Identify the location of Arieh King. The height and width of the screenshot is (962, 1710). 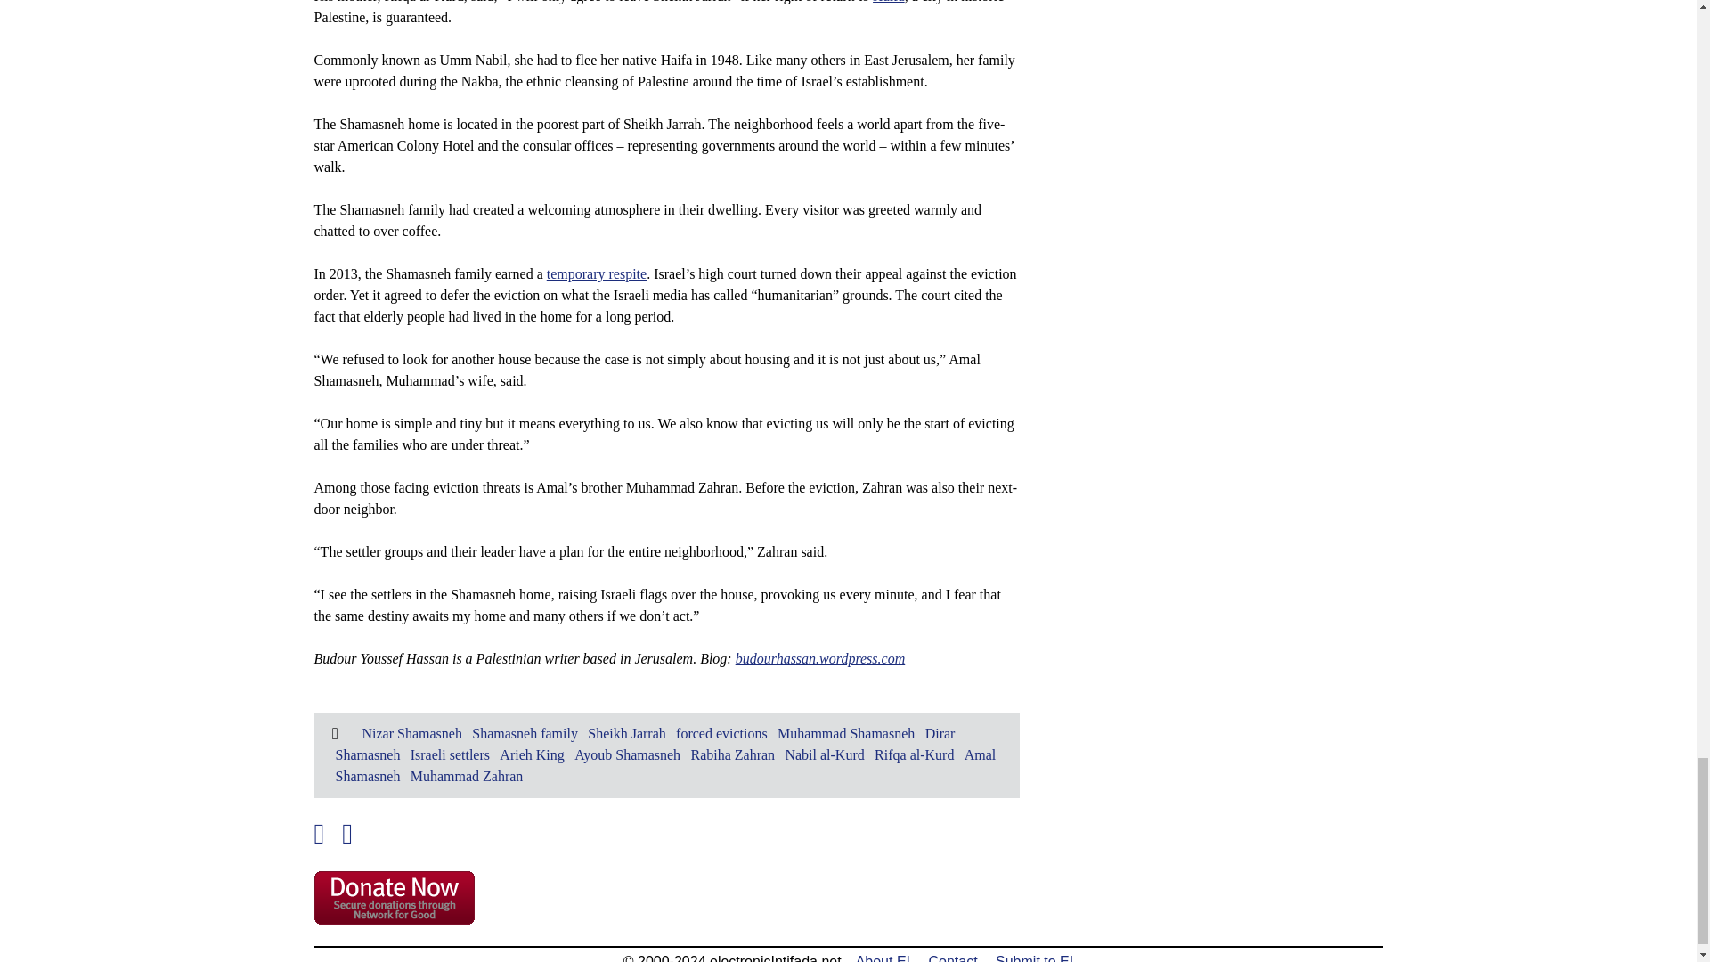
(531, 755).